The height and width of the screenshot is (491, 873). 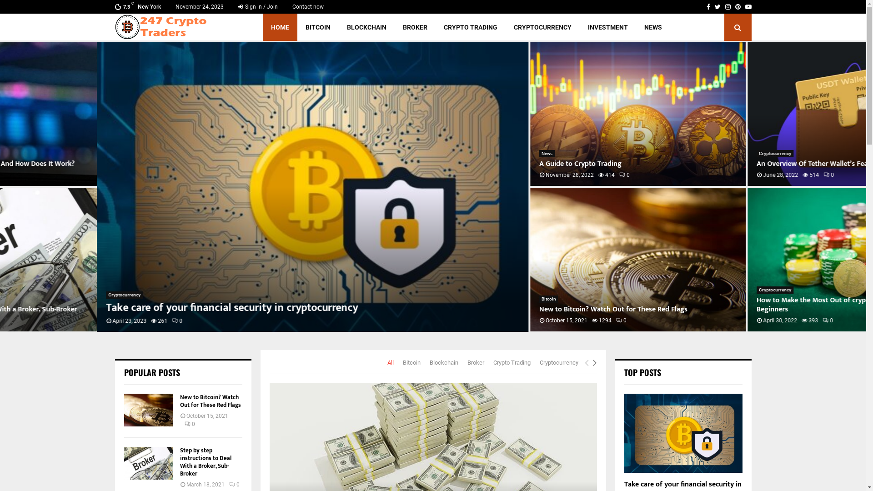 I want to click on 0, so click(x=80, y=321).